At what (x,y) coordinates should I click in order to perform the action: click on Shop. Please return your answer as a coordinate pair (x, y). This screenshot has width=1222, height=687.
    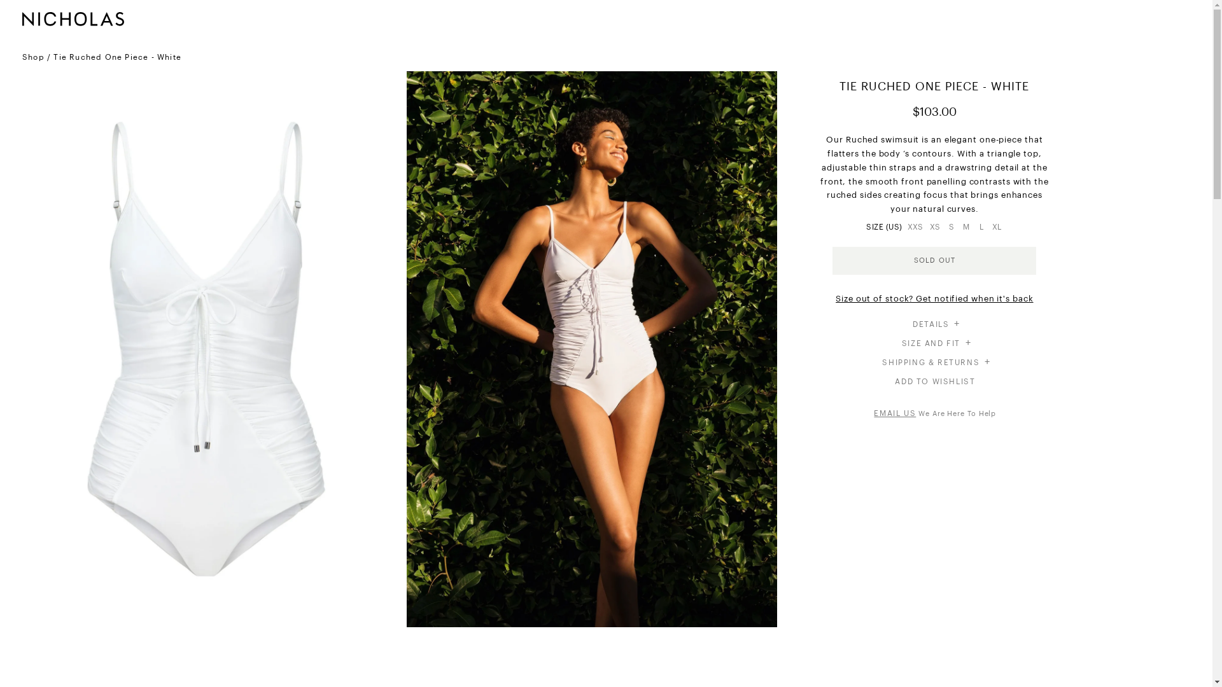
    Looking at the image, I should click on (33, 57).